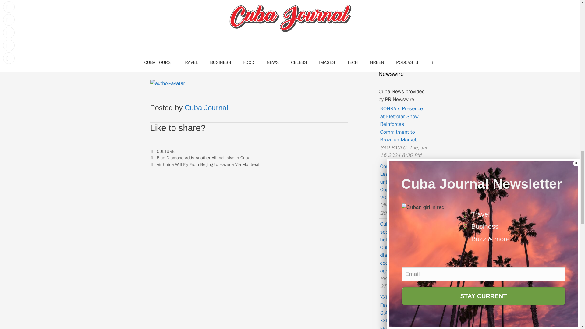 The width and height of the screenshot is (585, 329). What do you see at coordinates (249, 12) in the screenshot?
I see `YouTube player` at bounding box center [249, 12].